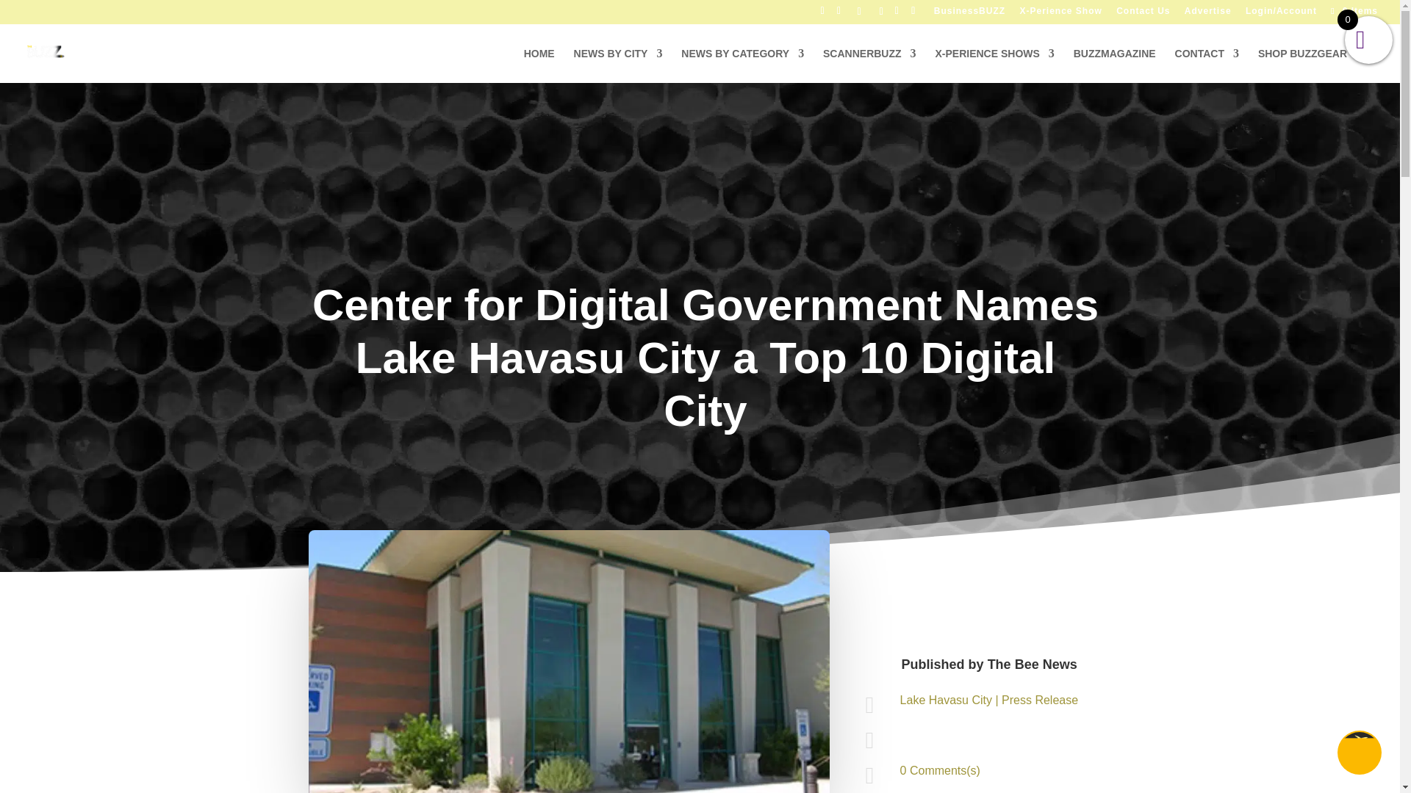  I want to click on NEWS BY CITY, so click(619, 65).